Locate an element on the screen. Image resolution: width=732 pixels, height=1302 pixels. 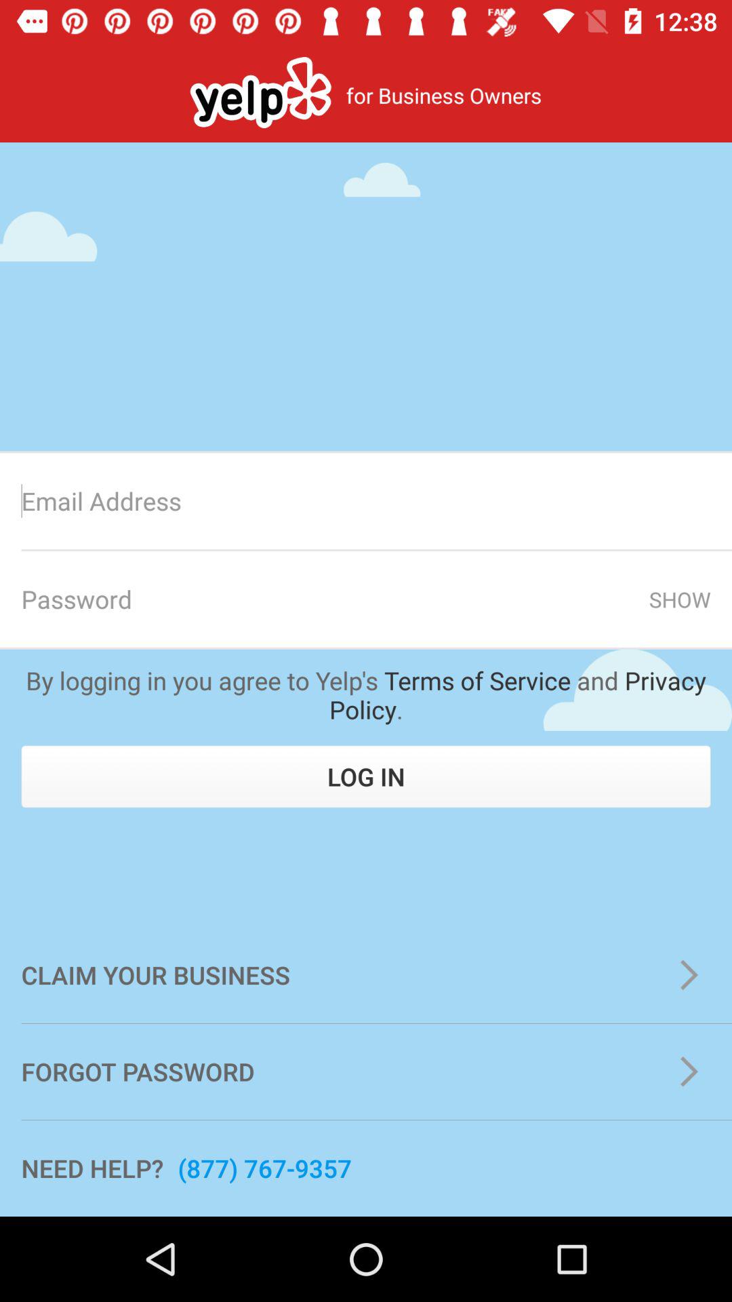
choose the log in is located at coordinates (366, 776).